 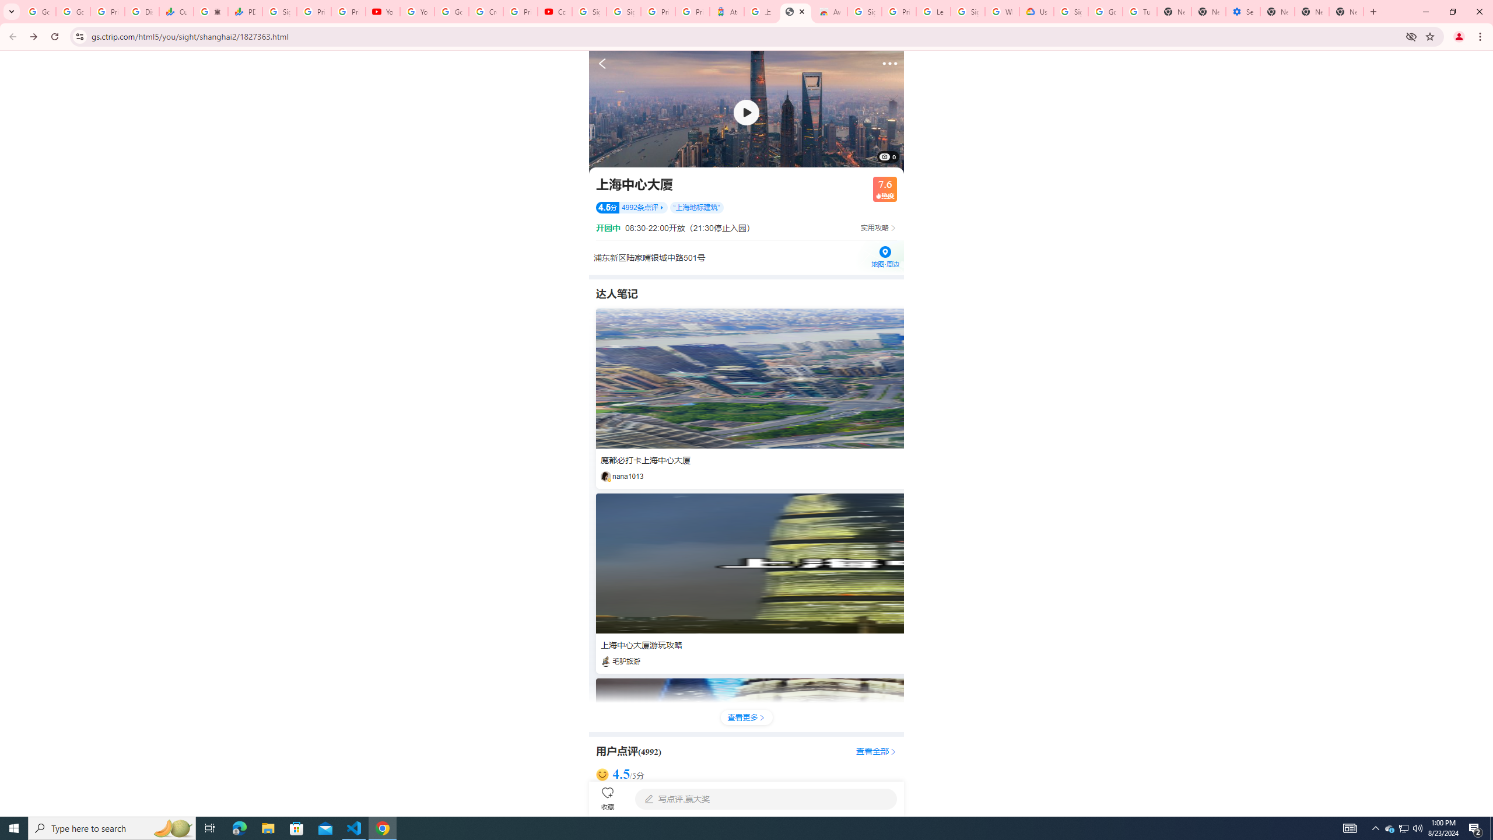 What do you see at coordinates (38, 12) in the screenshot?
I see `Google Workspace Admin Community` at bounding box center [38, 12].